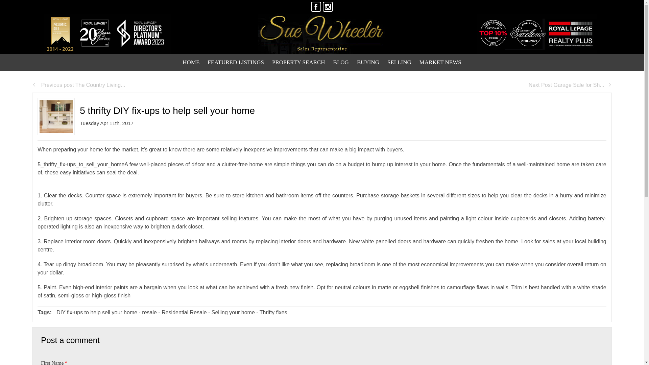 The height and width of the screenshot is (365, 649). Describe the element at coordinates (368, 62) in the screenshot. I see `Buying` at that location.